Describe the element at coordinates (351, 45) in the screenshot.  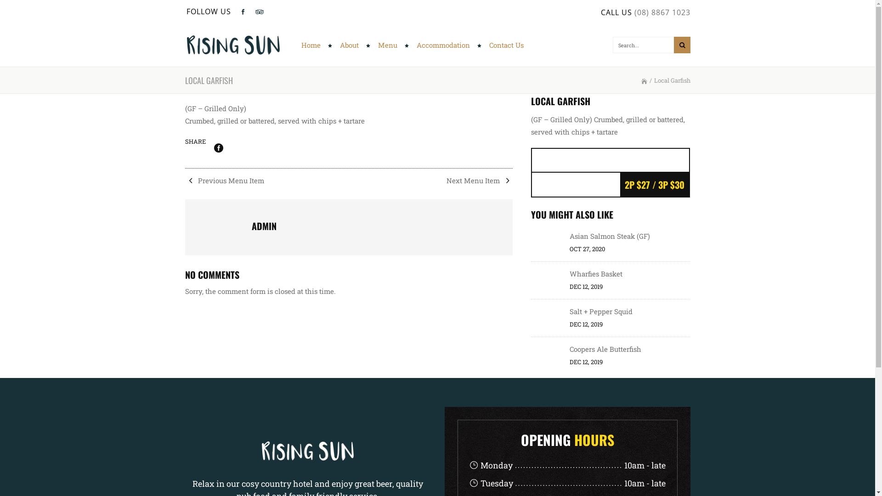
I see `About` at that location.